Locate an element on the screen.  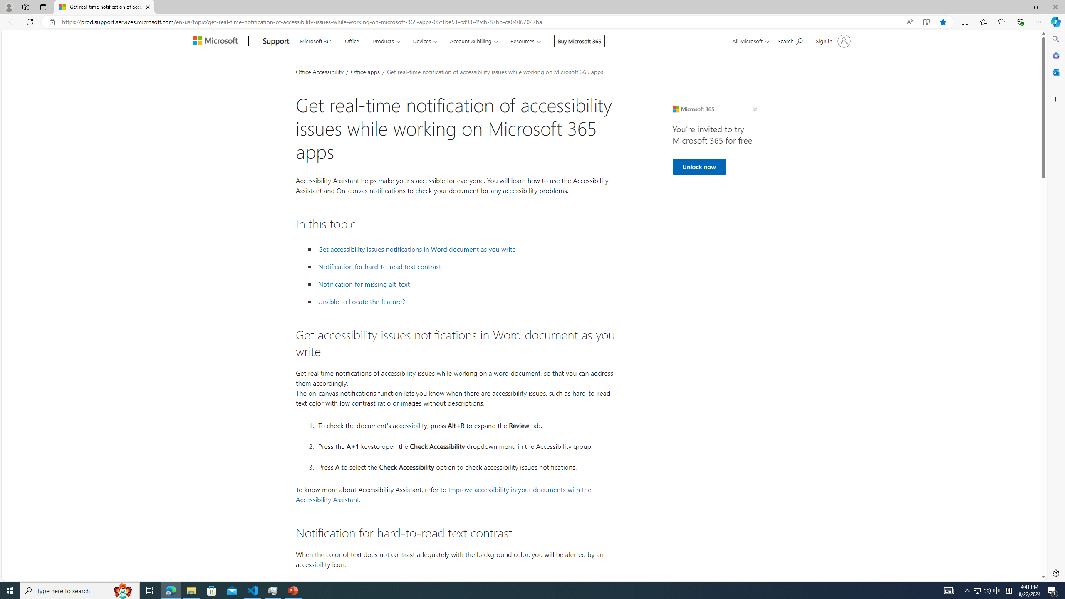
 Unable to Locate the feature? is located at coordinates (361, 301).